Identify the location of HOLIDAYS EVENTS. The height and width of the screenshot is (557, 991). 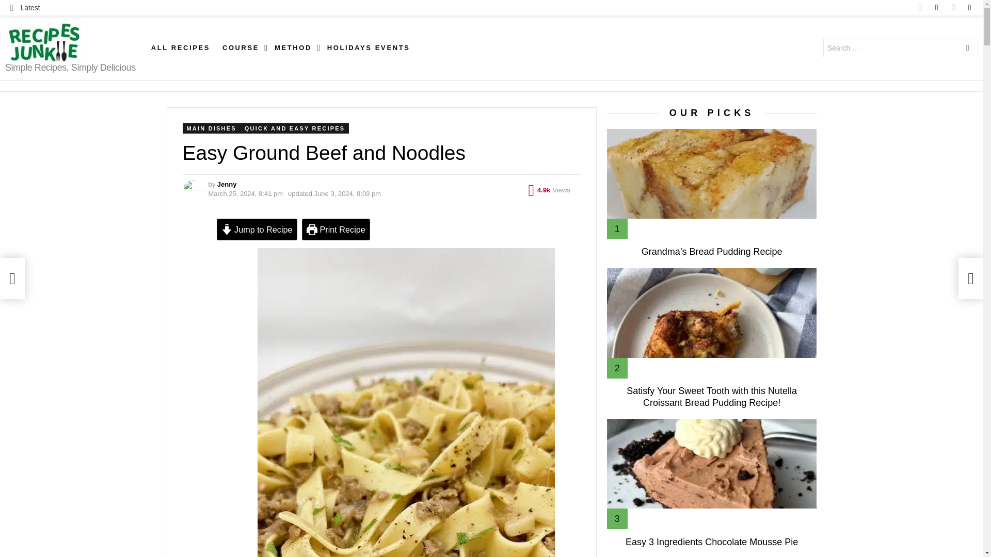
(369, 47).